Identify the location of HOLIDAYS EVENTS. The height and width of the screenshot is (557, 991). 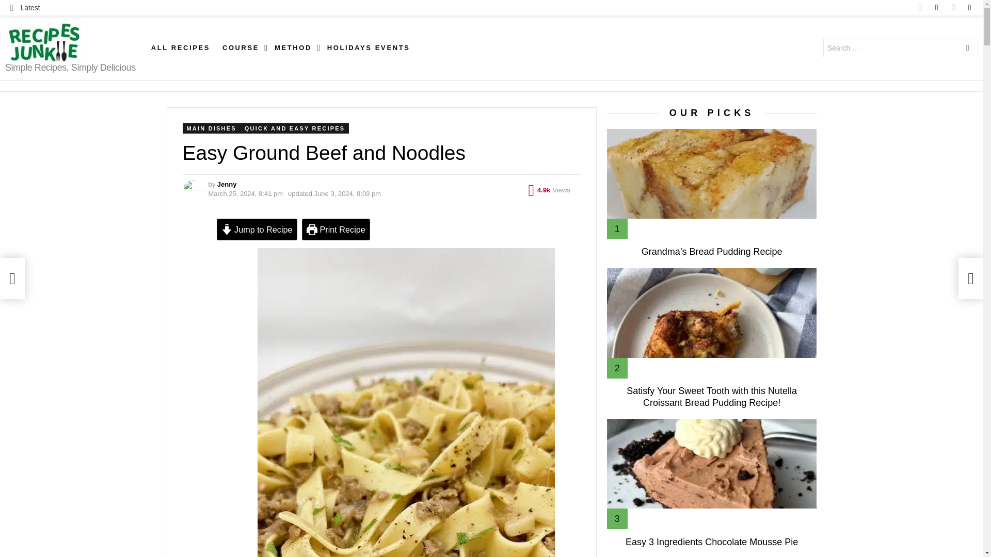
(369, 47).